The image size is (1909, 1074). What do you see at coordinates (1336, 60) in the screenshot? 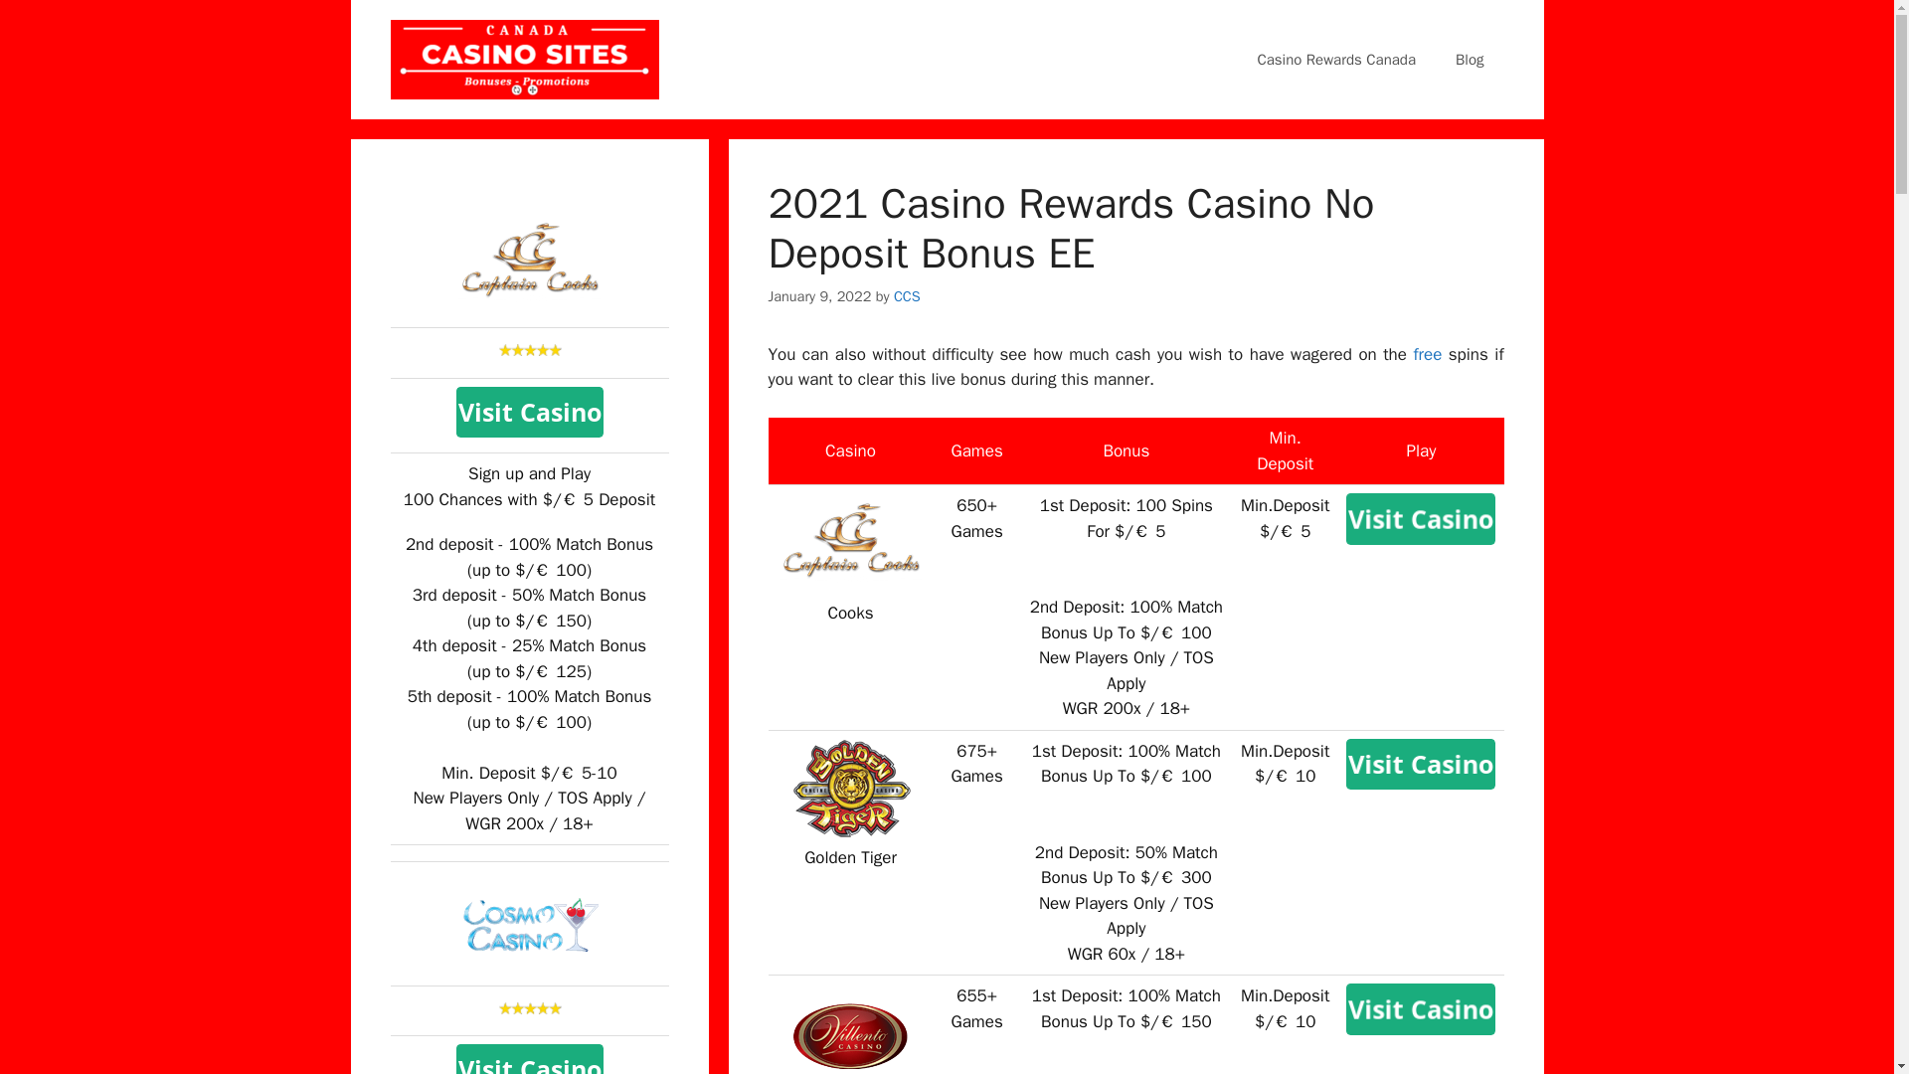
I see `Casino Rewards Canada` at bounding box center [1336, 60].